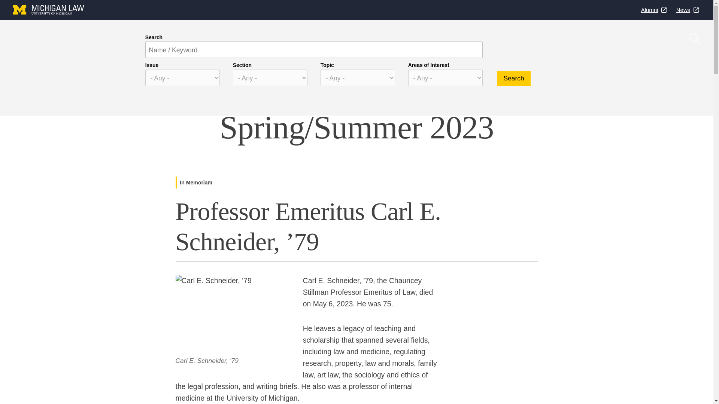 This screenshot has width=719, height=404. Describe the element at coordinates (445, 39) in the screenshot. I see `Class Notes` at that location.